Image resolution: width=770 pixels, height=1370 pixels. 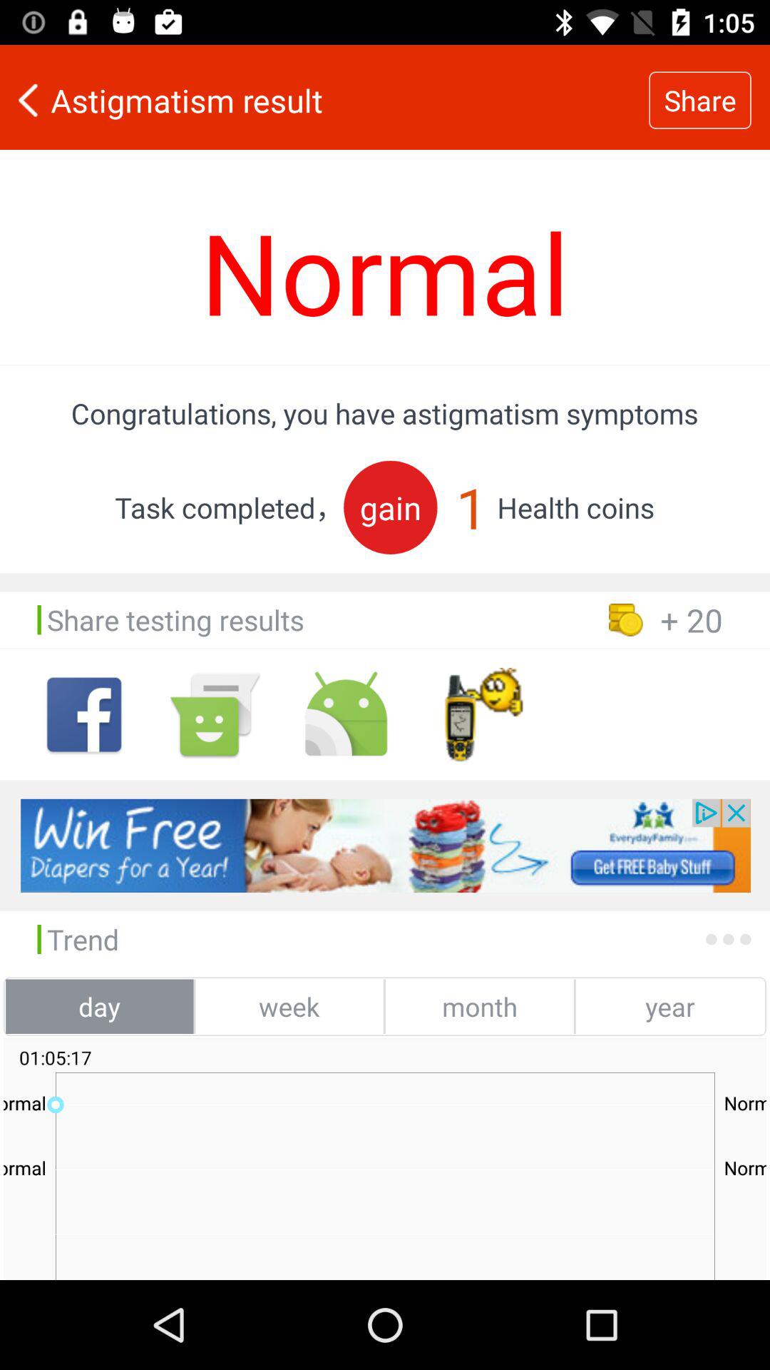 I want to click on choose gain, so click(x=391, y=507).